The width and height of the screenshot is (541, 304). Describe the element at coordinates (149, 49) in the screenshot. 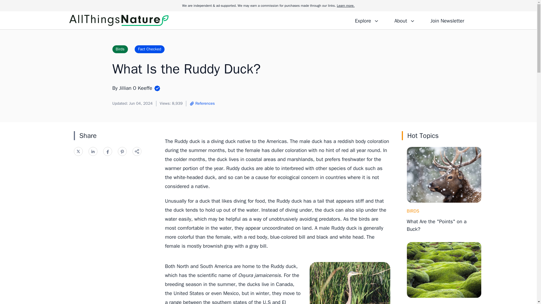

I see `Fact Checked` at that location.